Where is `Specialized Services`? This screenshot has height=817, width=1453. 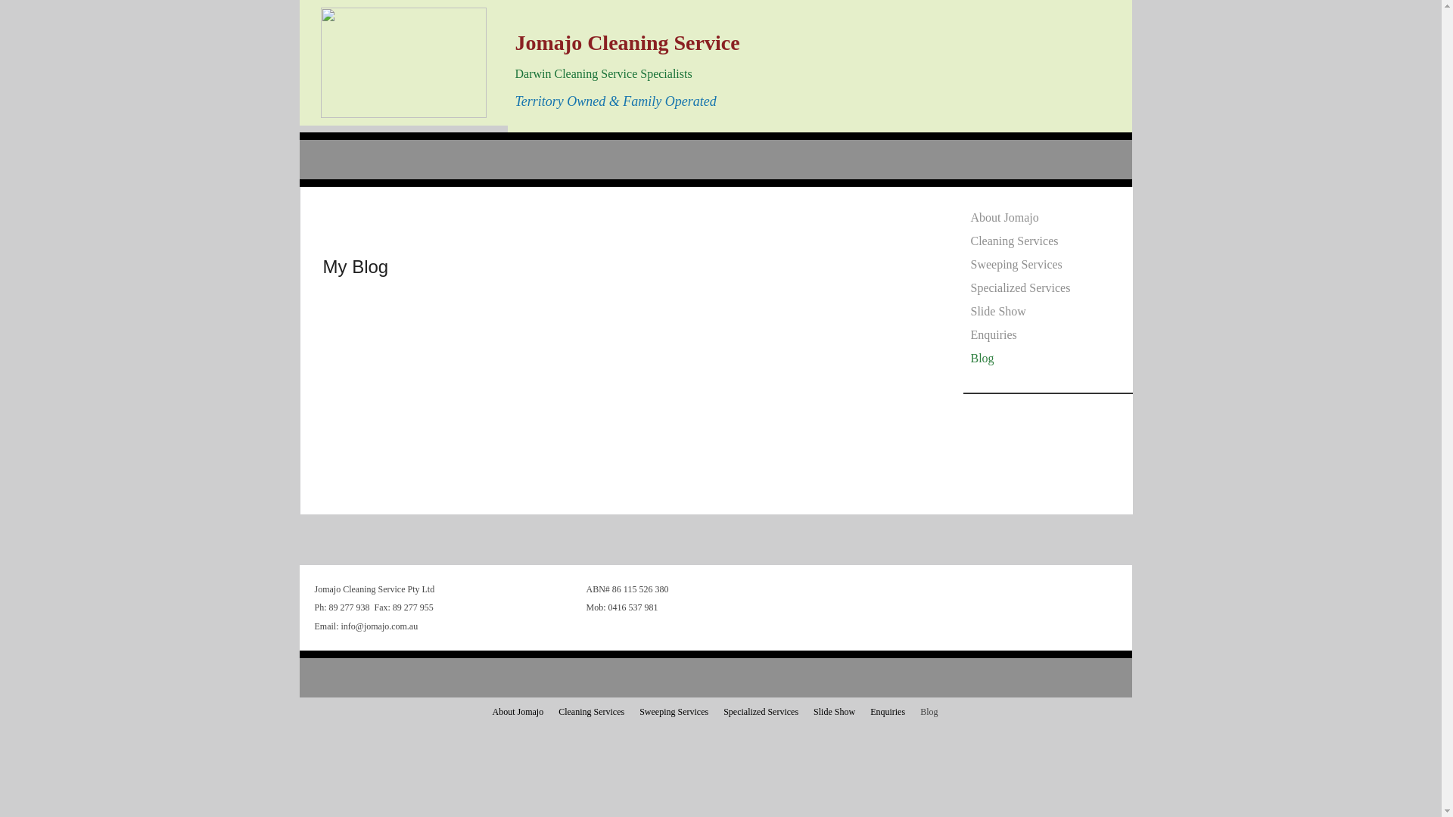 Specialized Services is located at coordinates (761, 712).